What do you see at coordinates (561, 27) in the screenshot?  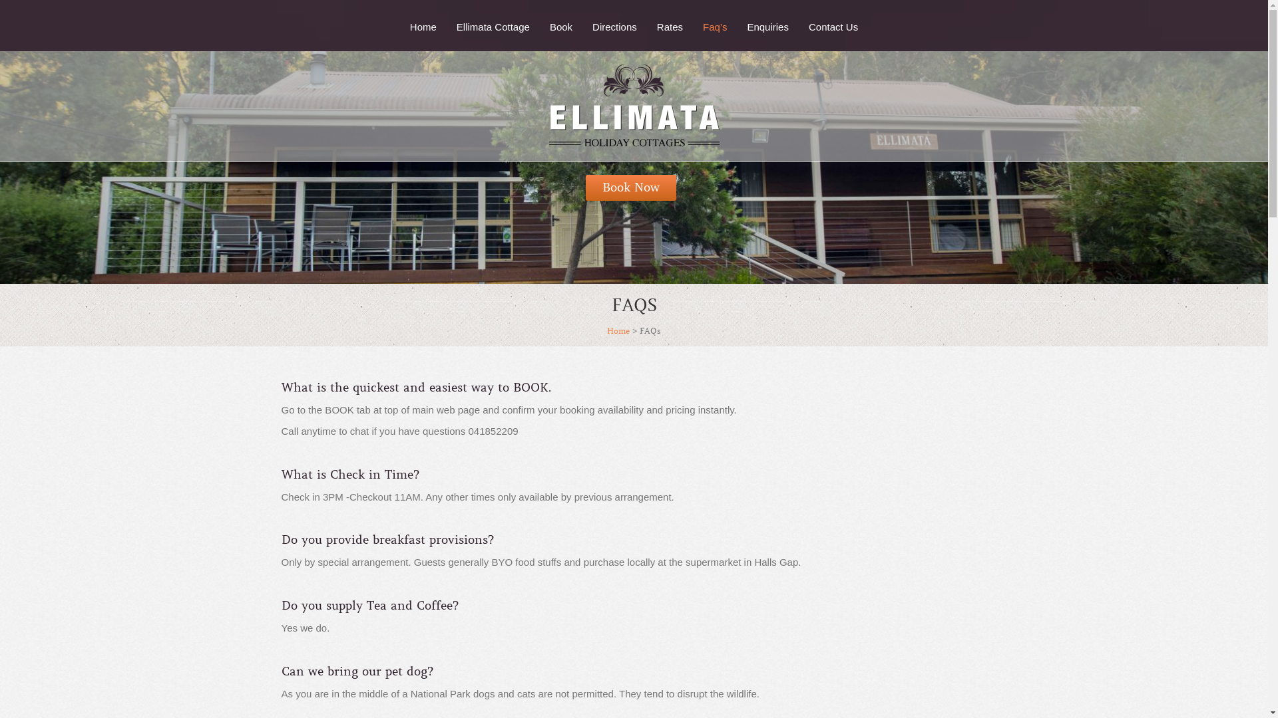 I see `Book` at bounding box center [561, 27].